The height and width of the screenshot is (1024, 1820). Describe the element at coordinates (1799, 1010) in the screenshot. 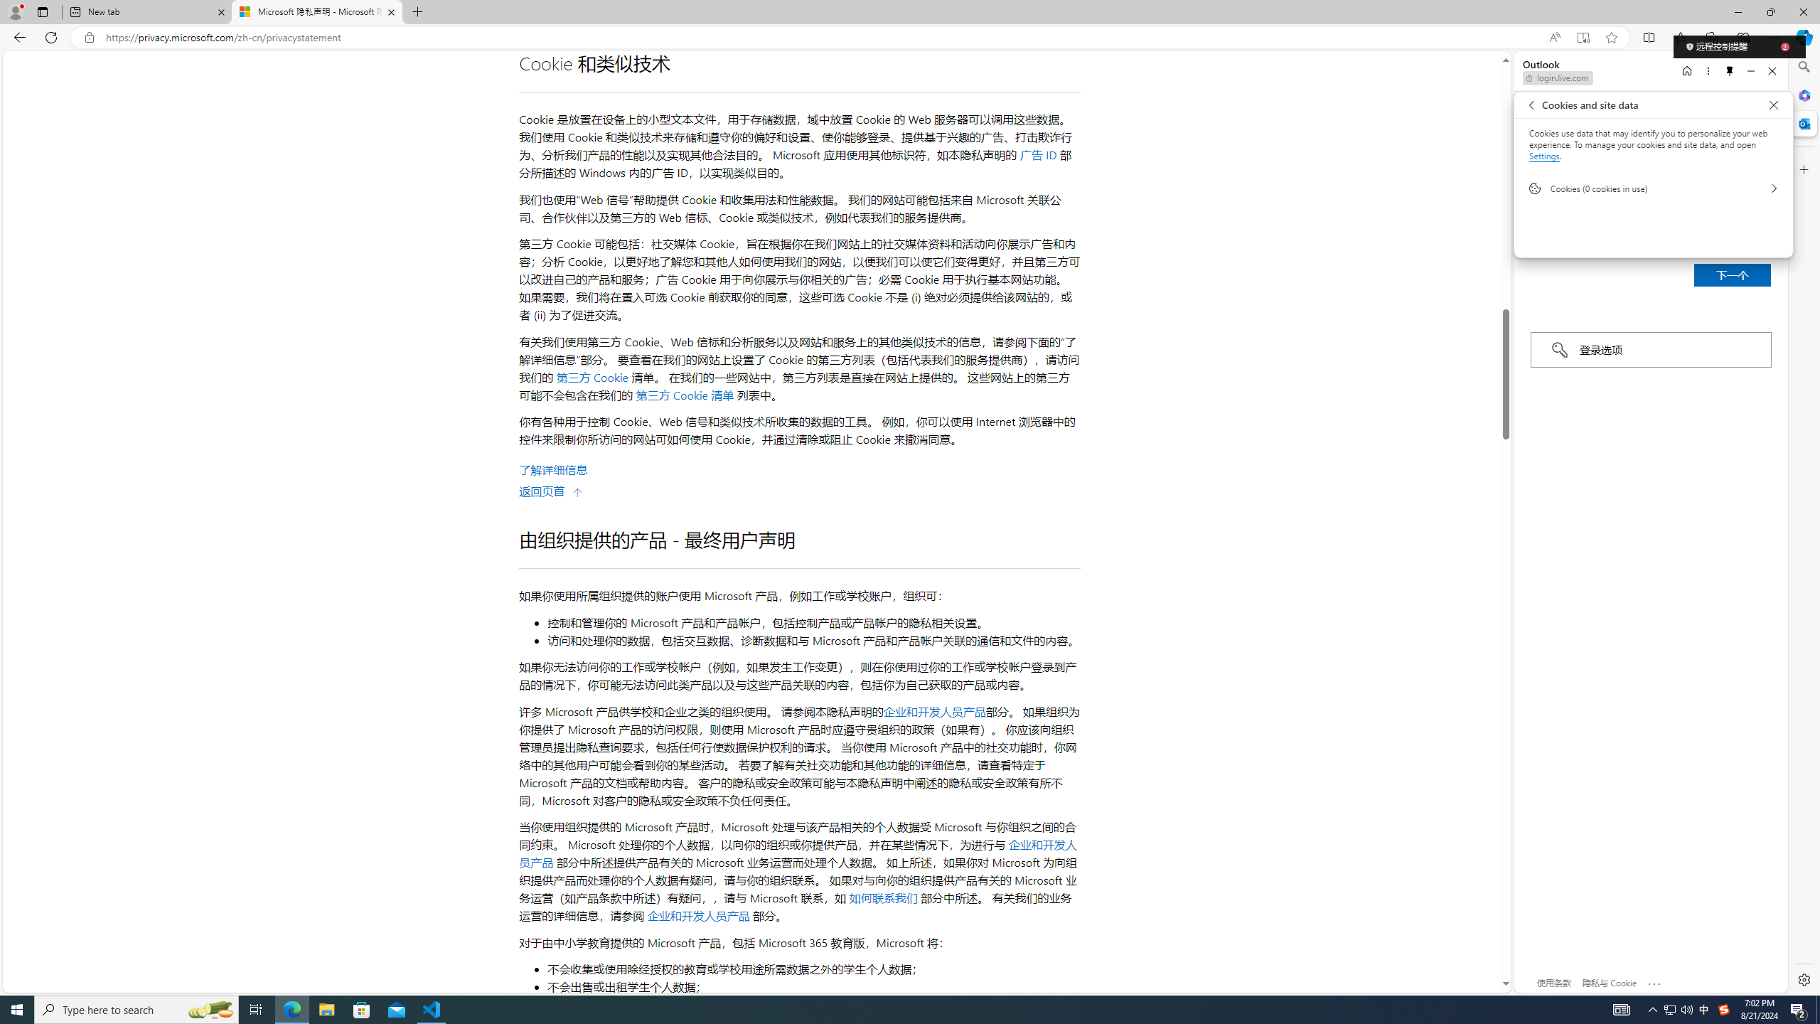

I see `Action Center, 2 new notifications` at that location.